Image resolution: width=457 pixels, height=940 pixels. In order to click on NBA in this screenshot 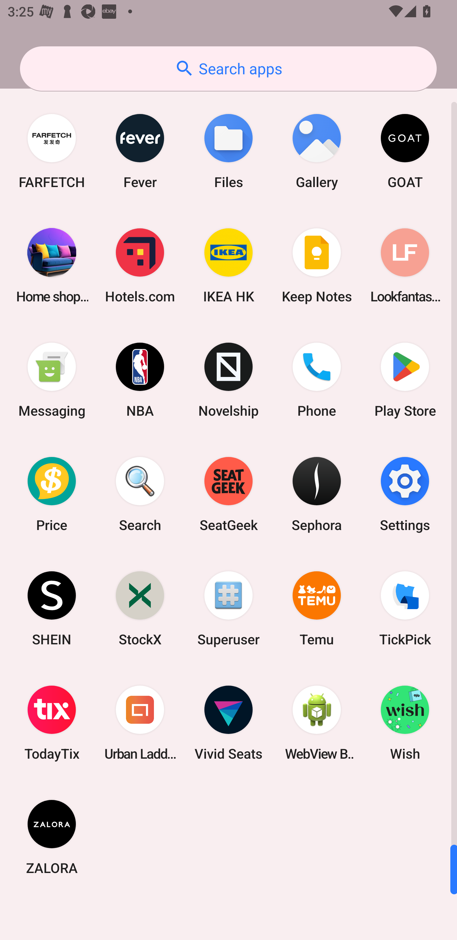, I will do `click(140, 380)`.